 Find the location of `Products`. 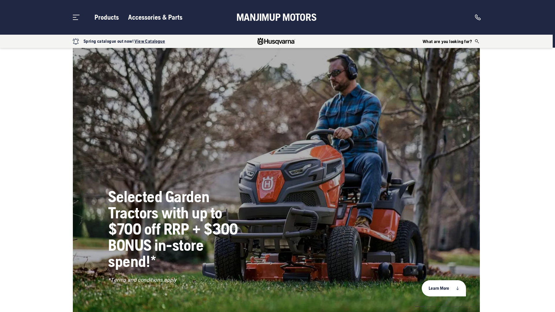

Products is located at coordinates (107, 17).